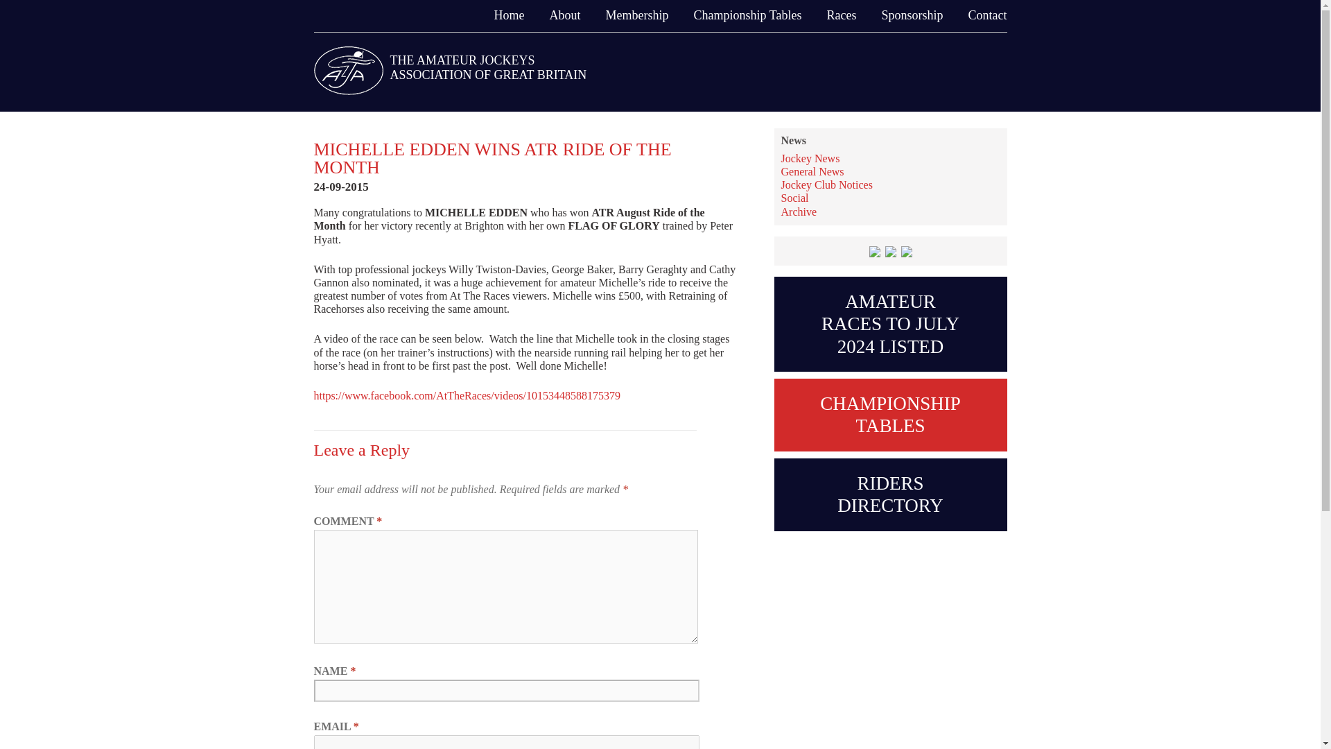 The width and height of the screenshot is (1331, 749). I want to click on Home, so click(505, 15).